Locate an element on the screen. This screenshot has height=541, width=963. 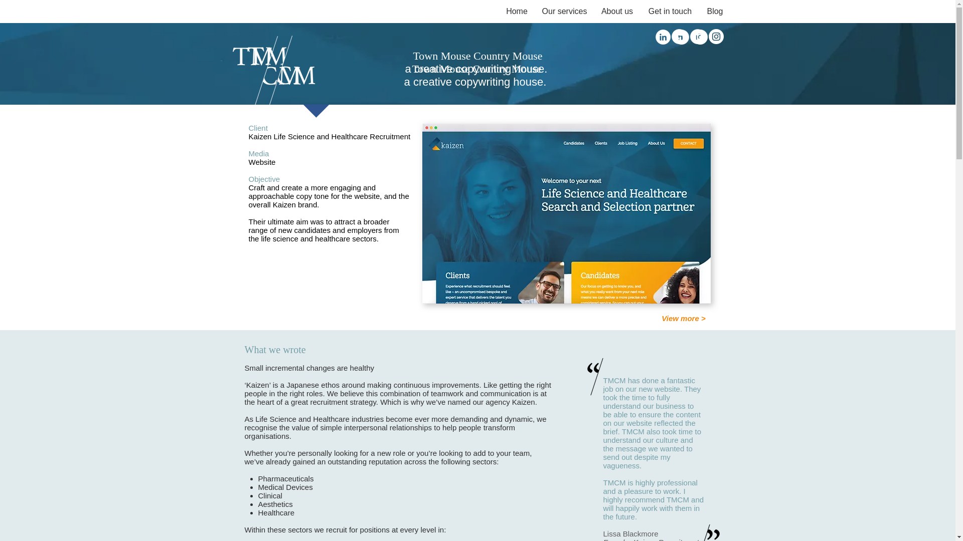
Blog is located at coordinates (714, 11).